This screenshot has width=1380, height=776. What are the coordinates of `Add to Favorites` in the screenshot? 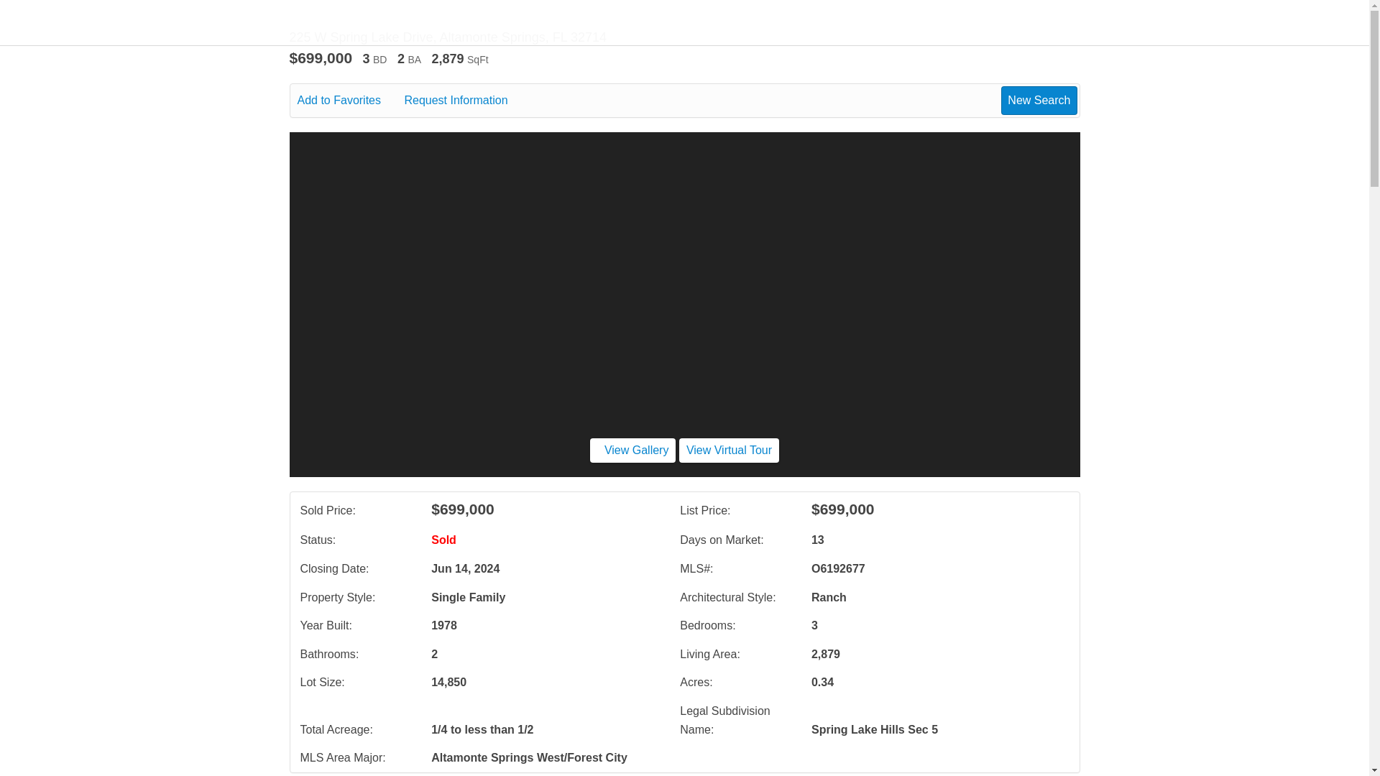 It's located at (349, 101).